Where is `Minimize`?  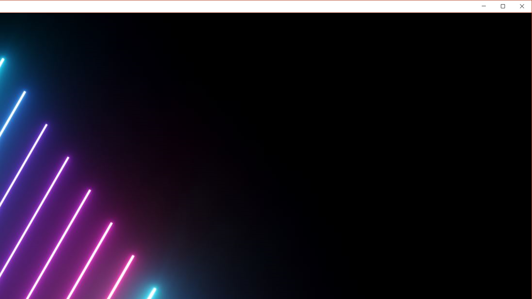
Minimize is located at coordinates (505, 7).